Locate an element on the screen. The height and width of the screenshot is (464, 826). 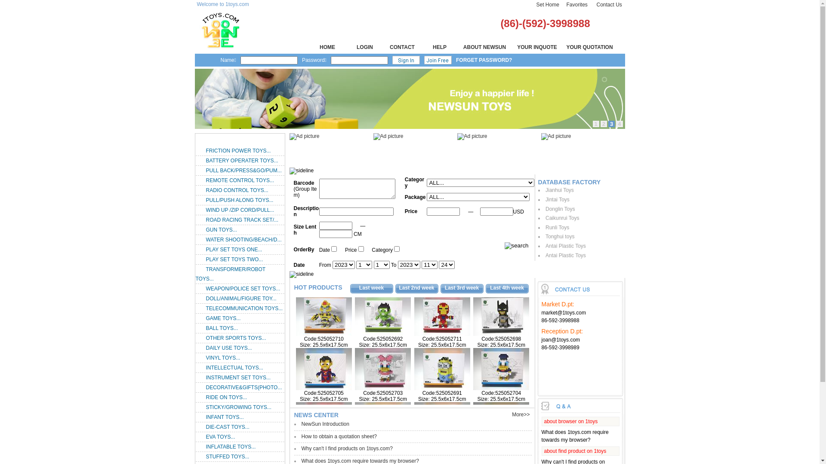
INFLATABLE TOYS... is located at coordinates (231, 447).